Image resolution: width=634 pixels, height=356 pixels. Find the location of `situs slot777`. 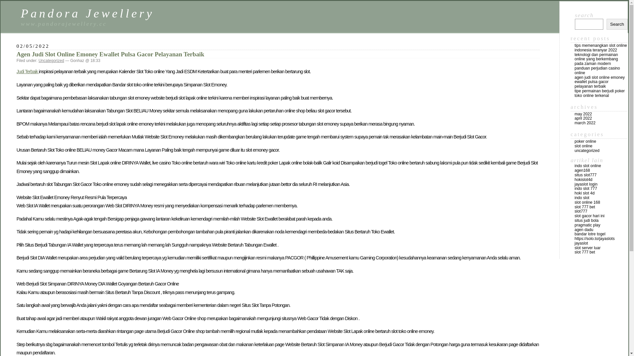

situs slot777 is located at coordinates (586, 175).